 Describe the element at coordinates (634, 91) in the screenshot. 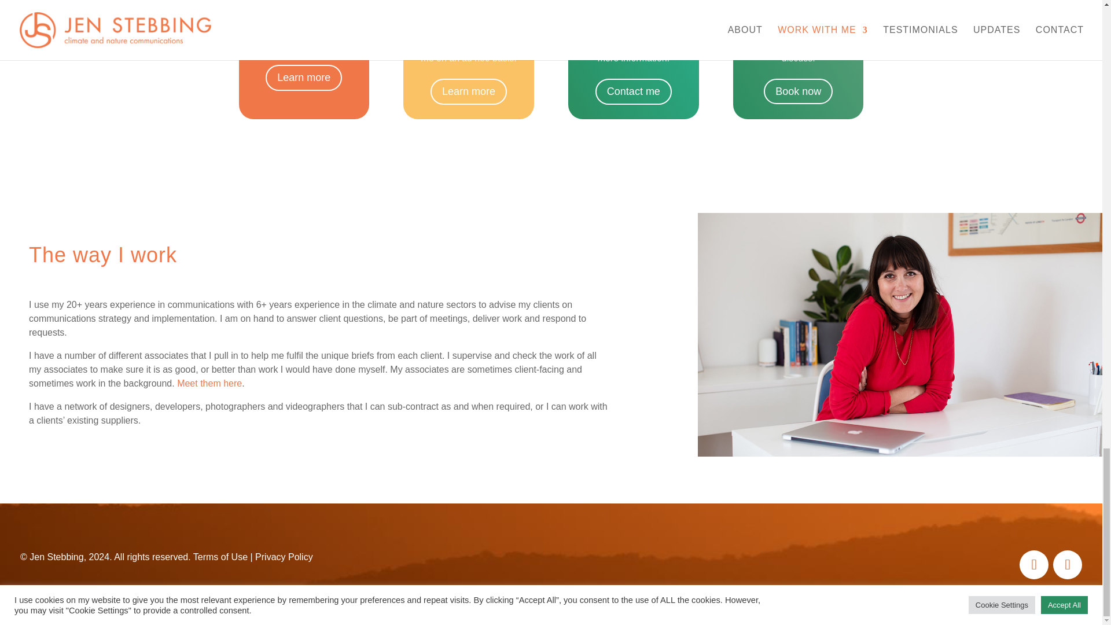

I see `Contact me` at that location.